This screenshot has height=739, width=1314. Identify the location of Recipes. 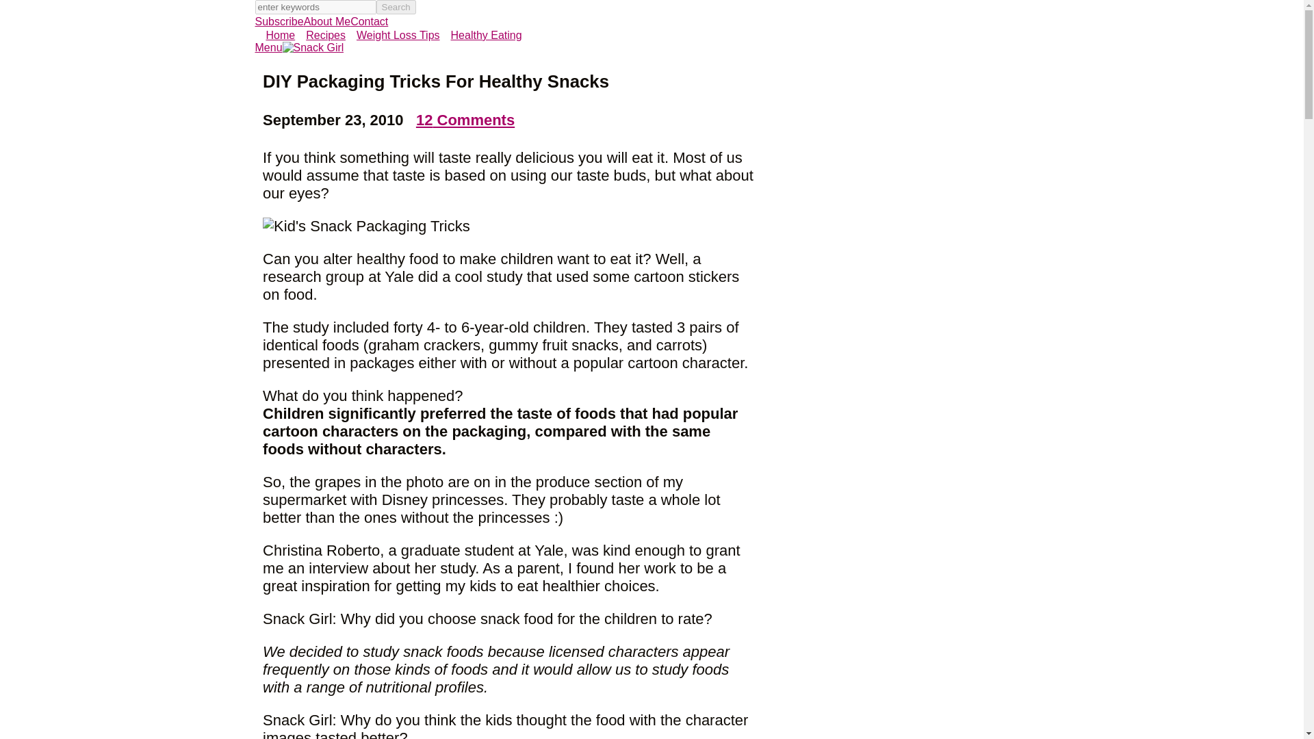
(320, 36).